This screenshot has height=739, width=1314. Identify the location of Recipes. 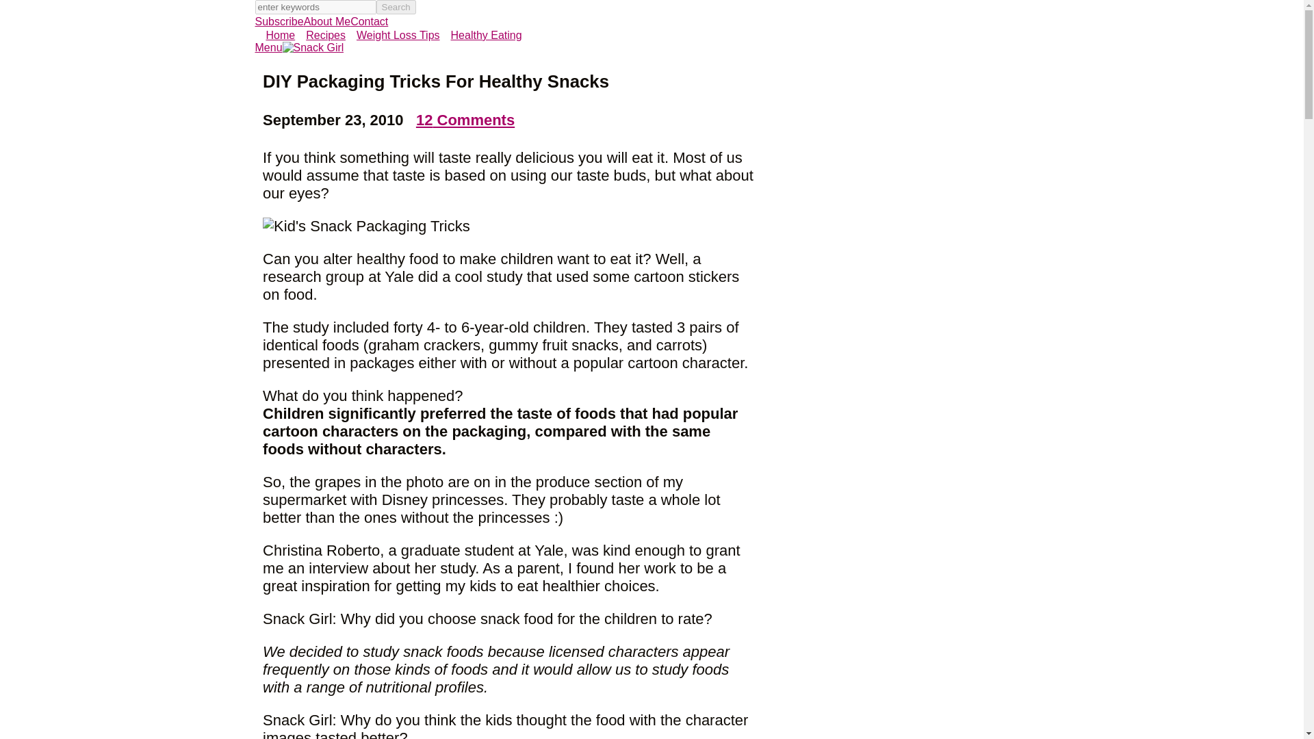
(320, 36).